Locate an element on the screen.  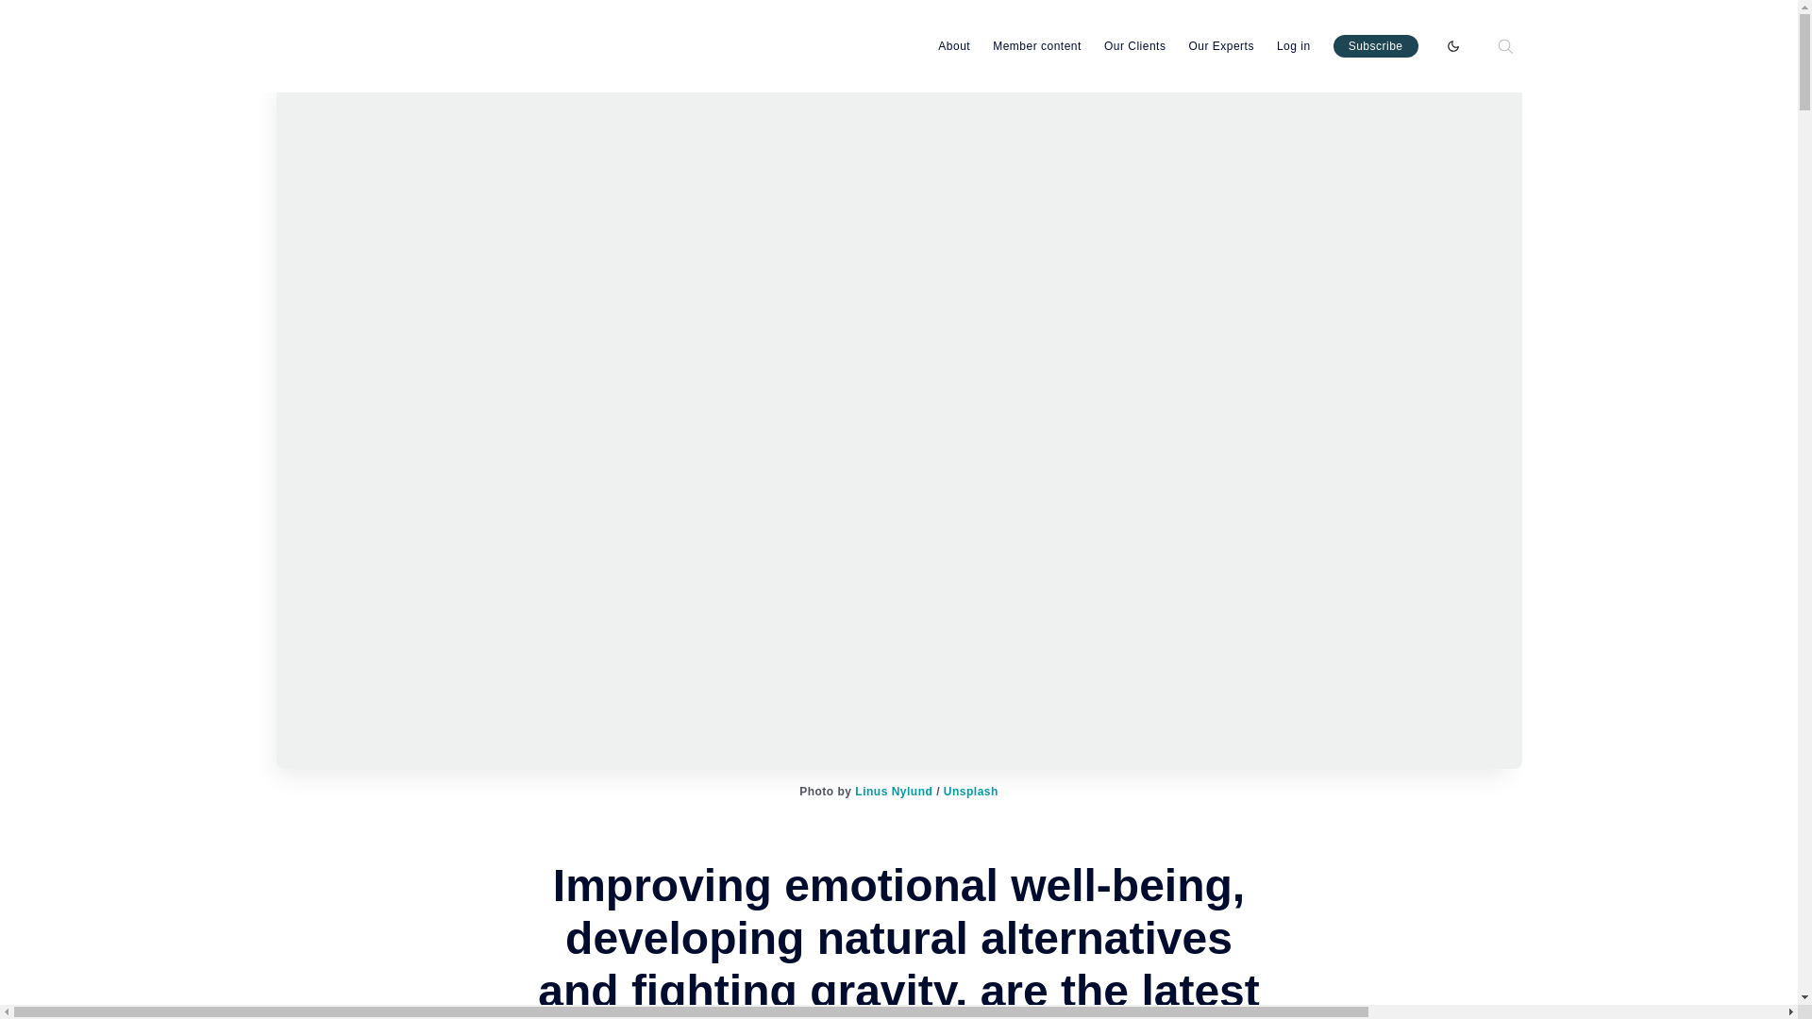
Unsplash is located at coordinates (970, 791).